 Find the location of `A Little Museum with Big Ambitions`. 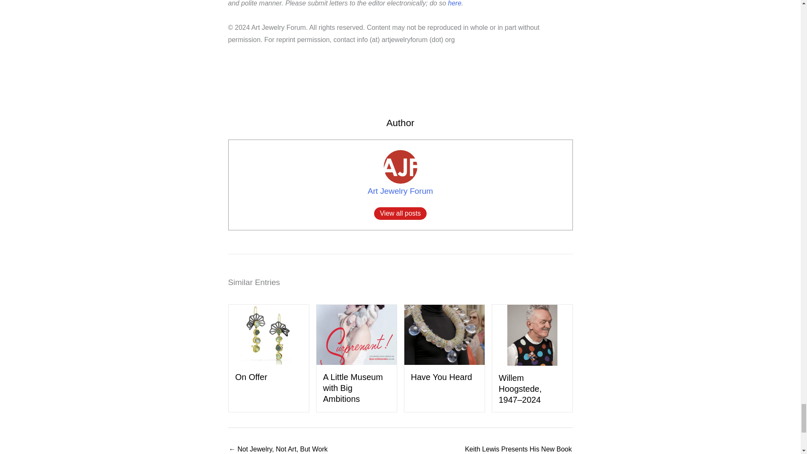

A Little Museum with Big Ambitions is located at coordinates (356, 334).